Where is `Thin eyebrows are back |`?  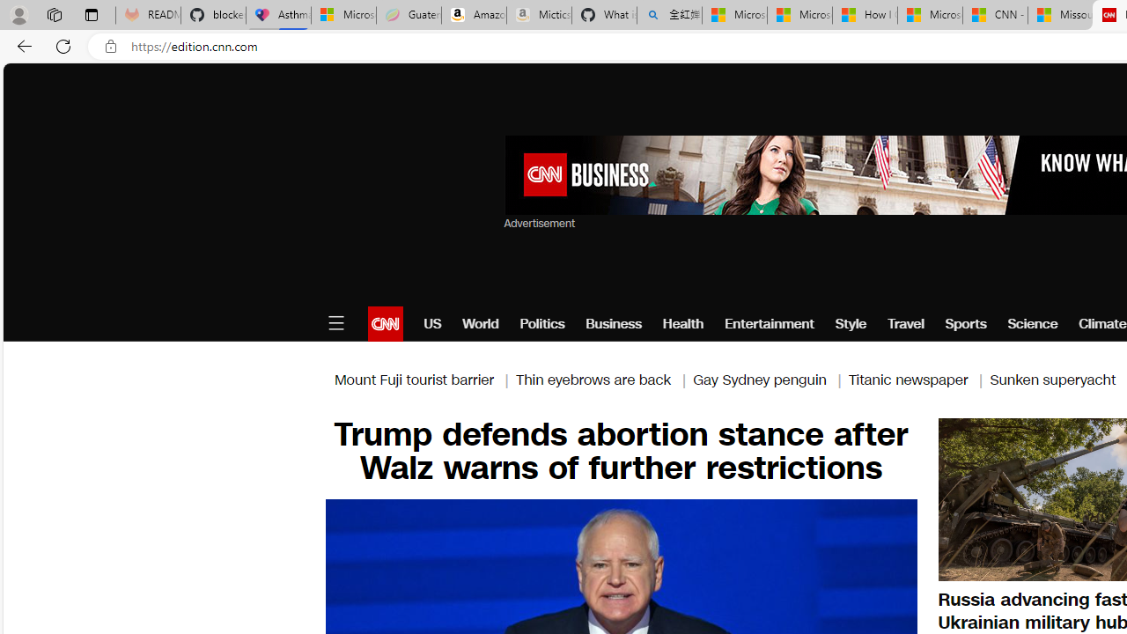
Thin eyebrows are back | is located at coordinates (604, 379).